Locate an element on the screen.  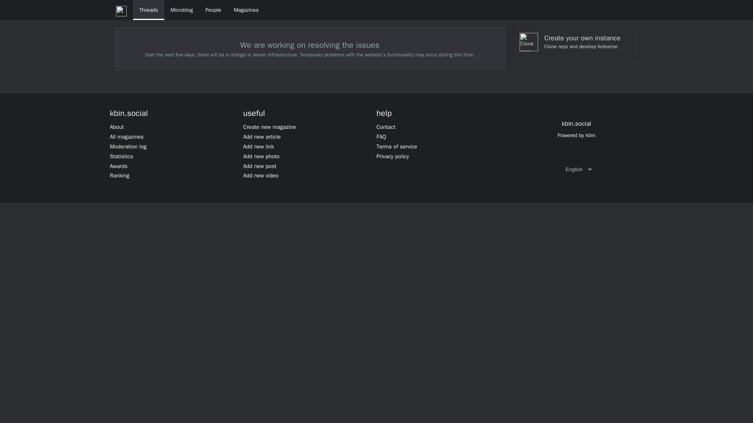
People is located at coordinates (213, 10).